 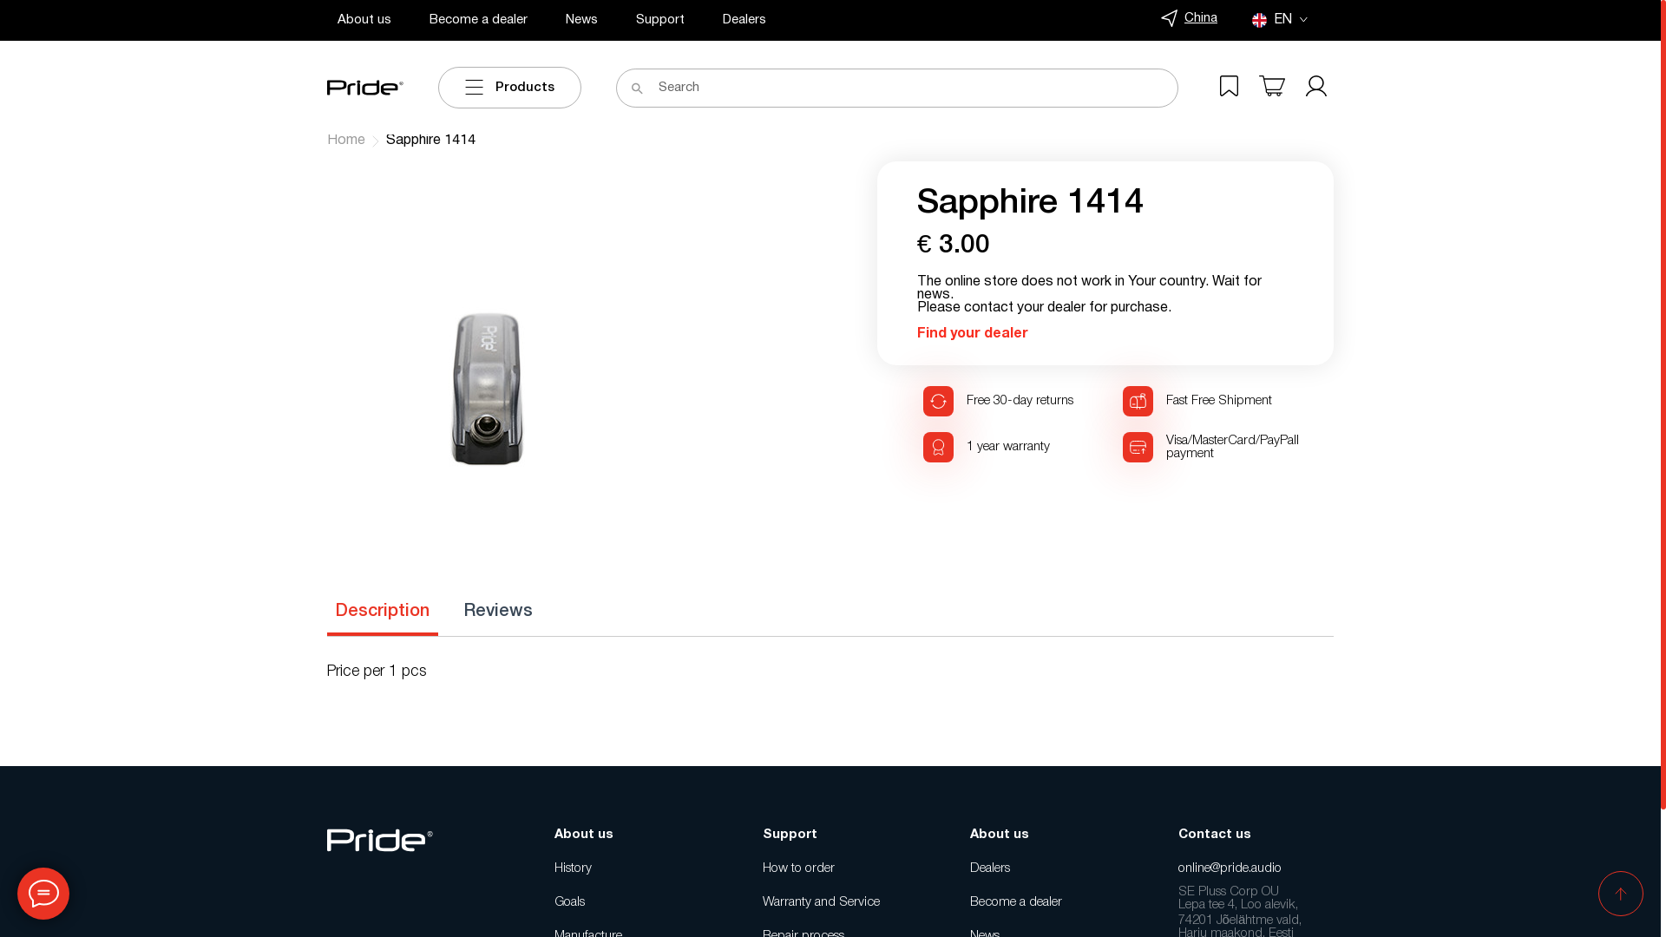 I want to click on Reviews, so click(x=498, y=612).